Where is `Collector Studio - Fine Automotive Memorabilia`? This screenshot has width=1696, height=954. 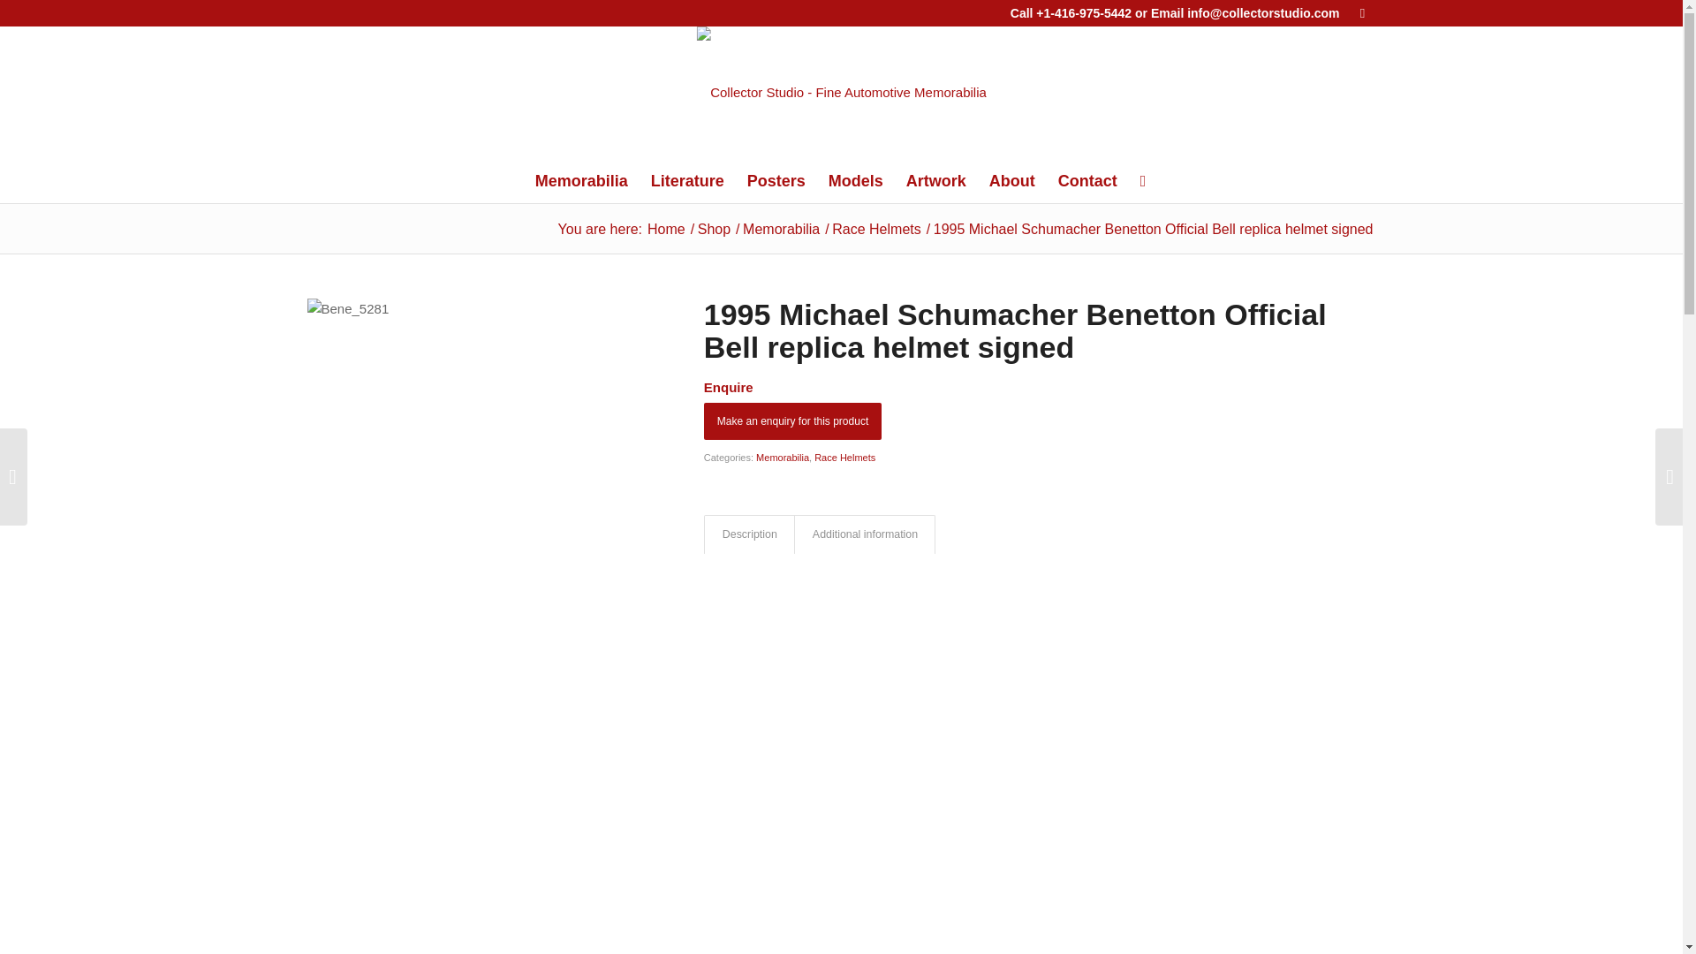
Collector Studio - Fine Automotive Memorabilia is located at coordinates (666, 228).